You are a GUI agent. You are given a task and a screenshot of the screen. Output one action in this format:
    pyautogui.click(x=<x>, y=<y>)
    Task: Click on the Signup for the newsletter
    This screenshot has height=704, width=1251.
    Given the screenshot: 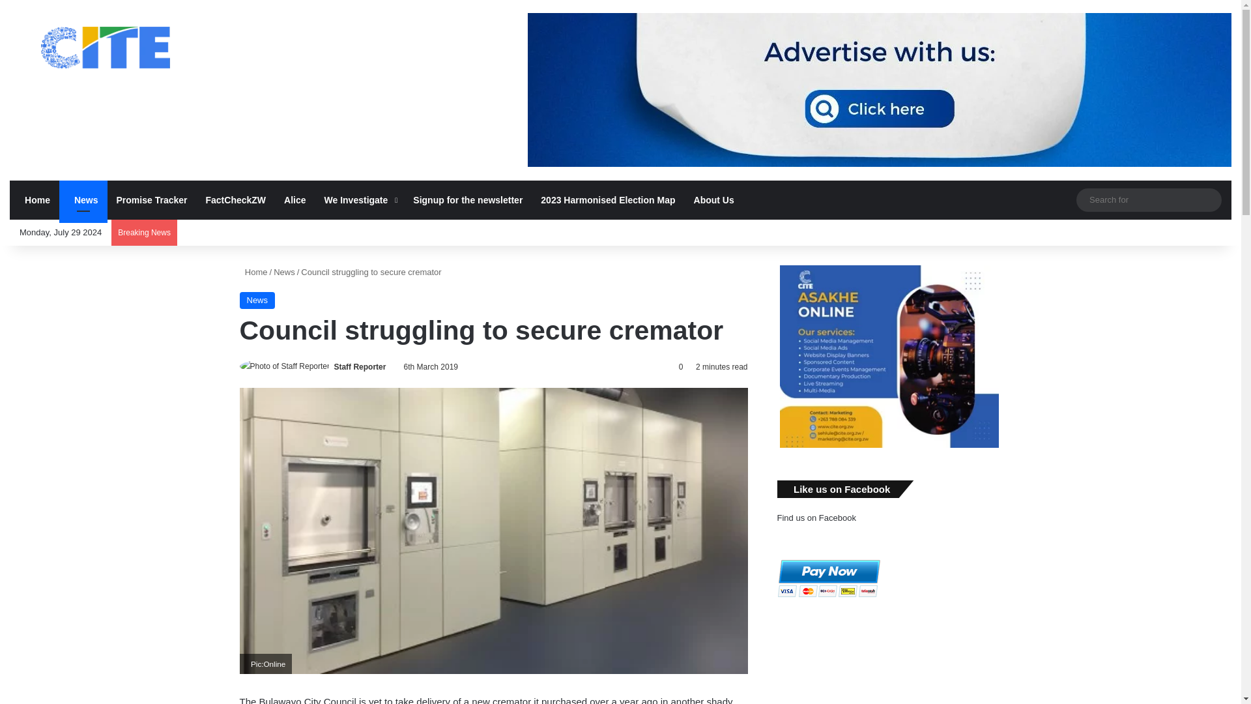 What is the action you would take?
    pyautogui.click(x=468, y=199)
    